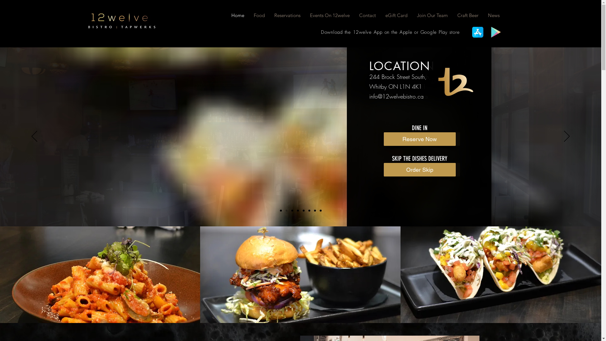 This screenshot has height=341, width=606. What do you see at coordinates (396, 15) in the screenshot?
I see `eGift Card` at bounding box center [396, 15].